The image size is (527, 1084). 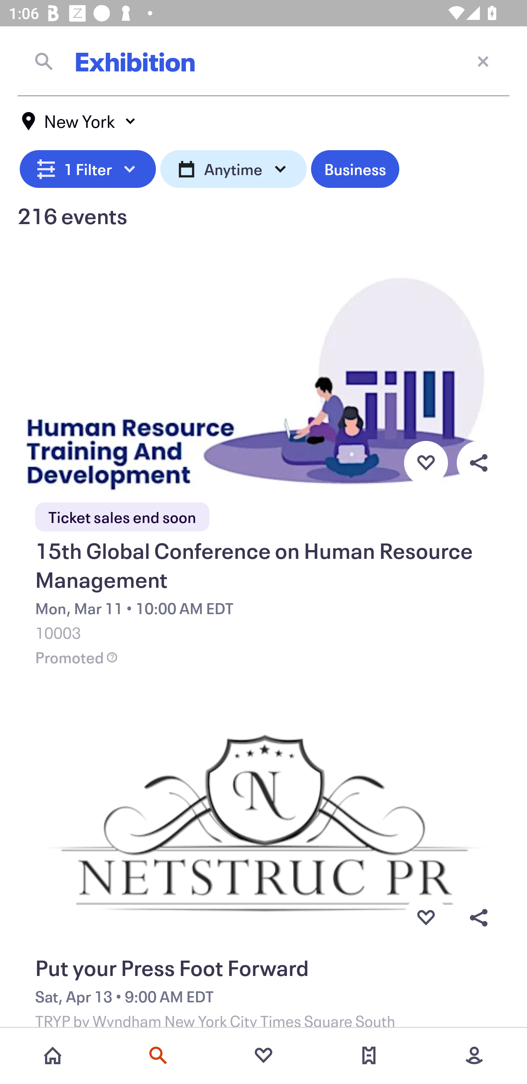 I want to click on More, so click(x=474, y=1055).